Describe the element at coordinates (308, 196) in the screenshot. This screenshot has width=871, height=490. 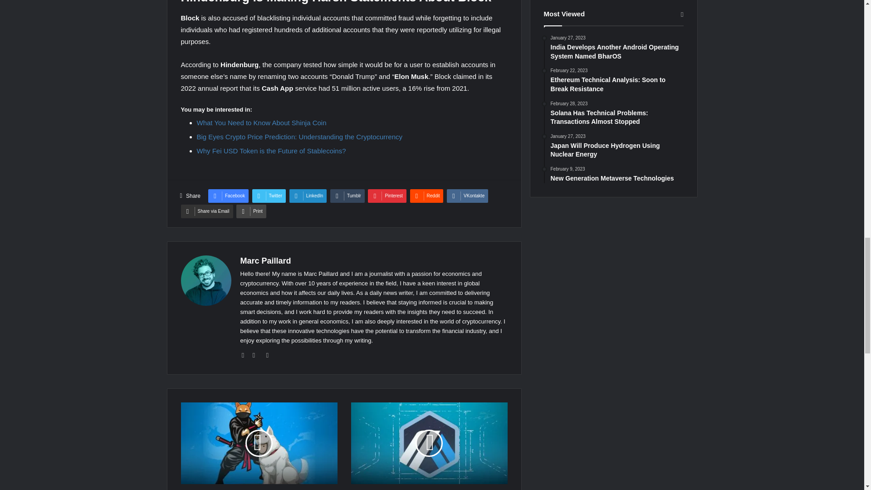
I see `LinkedIn` at that location.